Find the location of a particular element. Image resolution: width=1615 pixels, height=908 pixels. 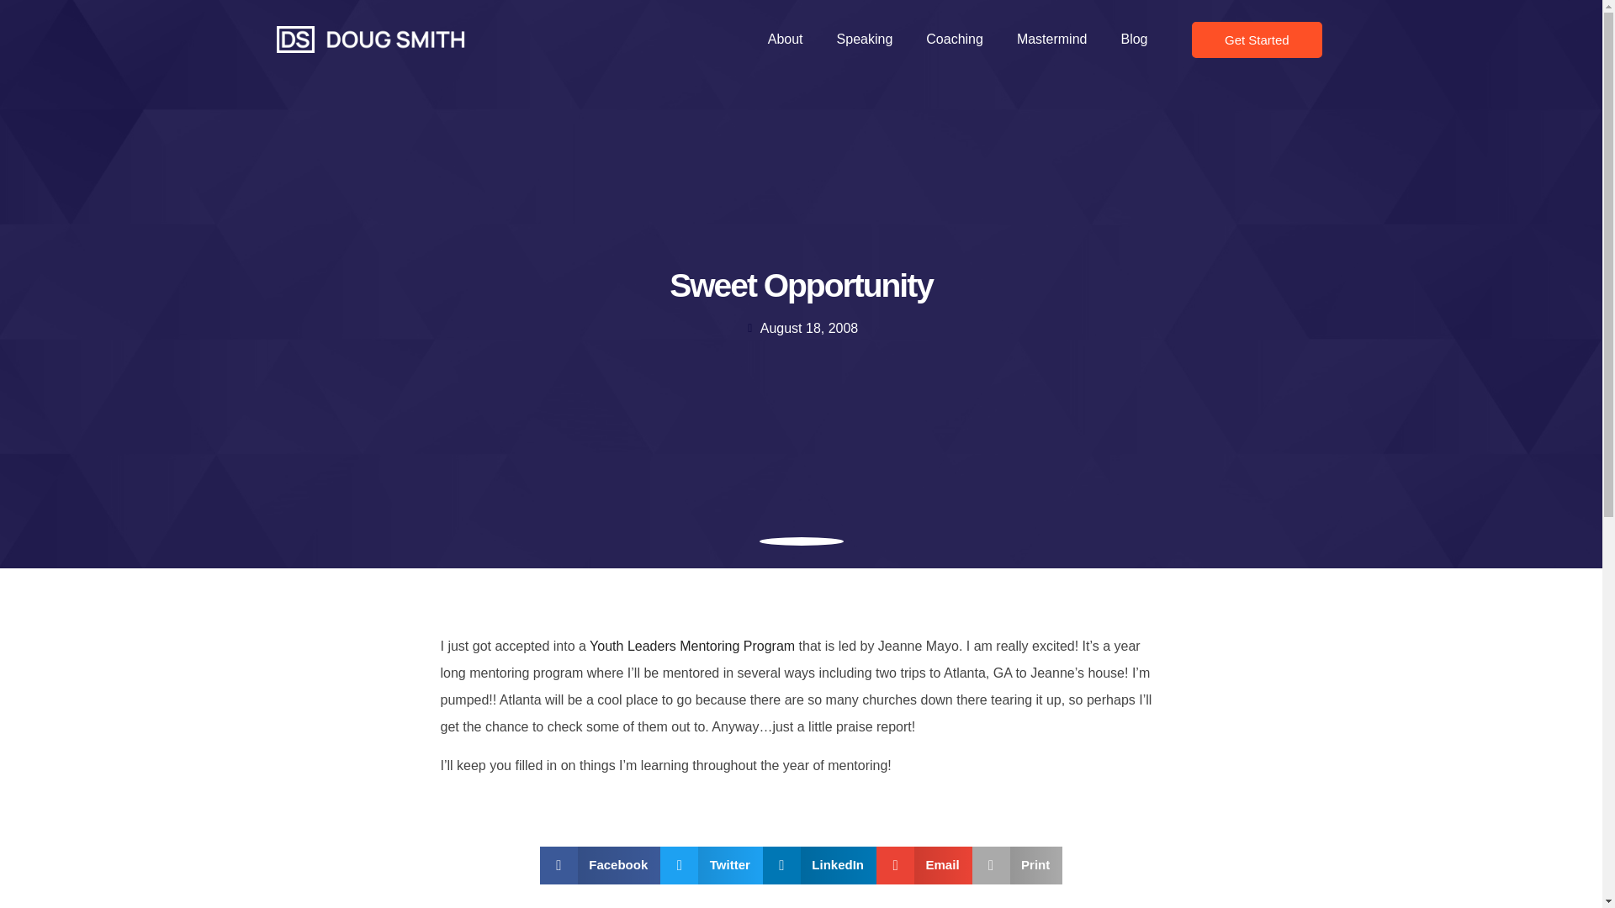

Speaking is located at coordinates (865, 39).